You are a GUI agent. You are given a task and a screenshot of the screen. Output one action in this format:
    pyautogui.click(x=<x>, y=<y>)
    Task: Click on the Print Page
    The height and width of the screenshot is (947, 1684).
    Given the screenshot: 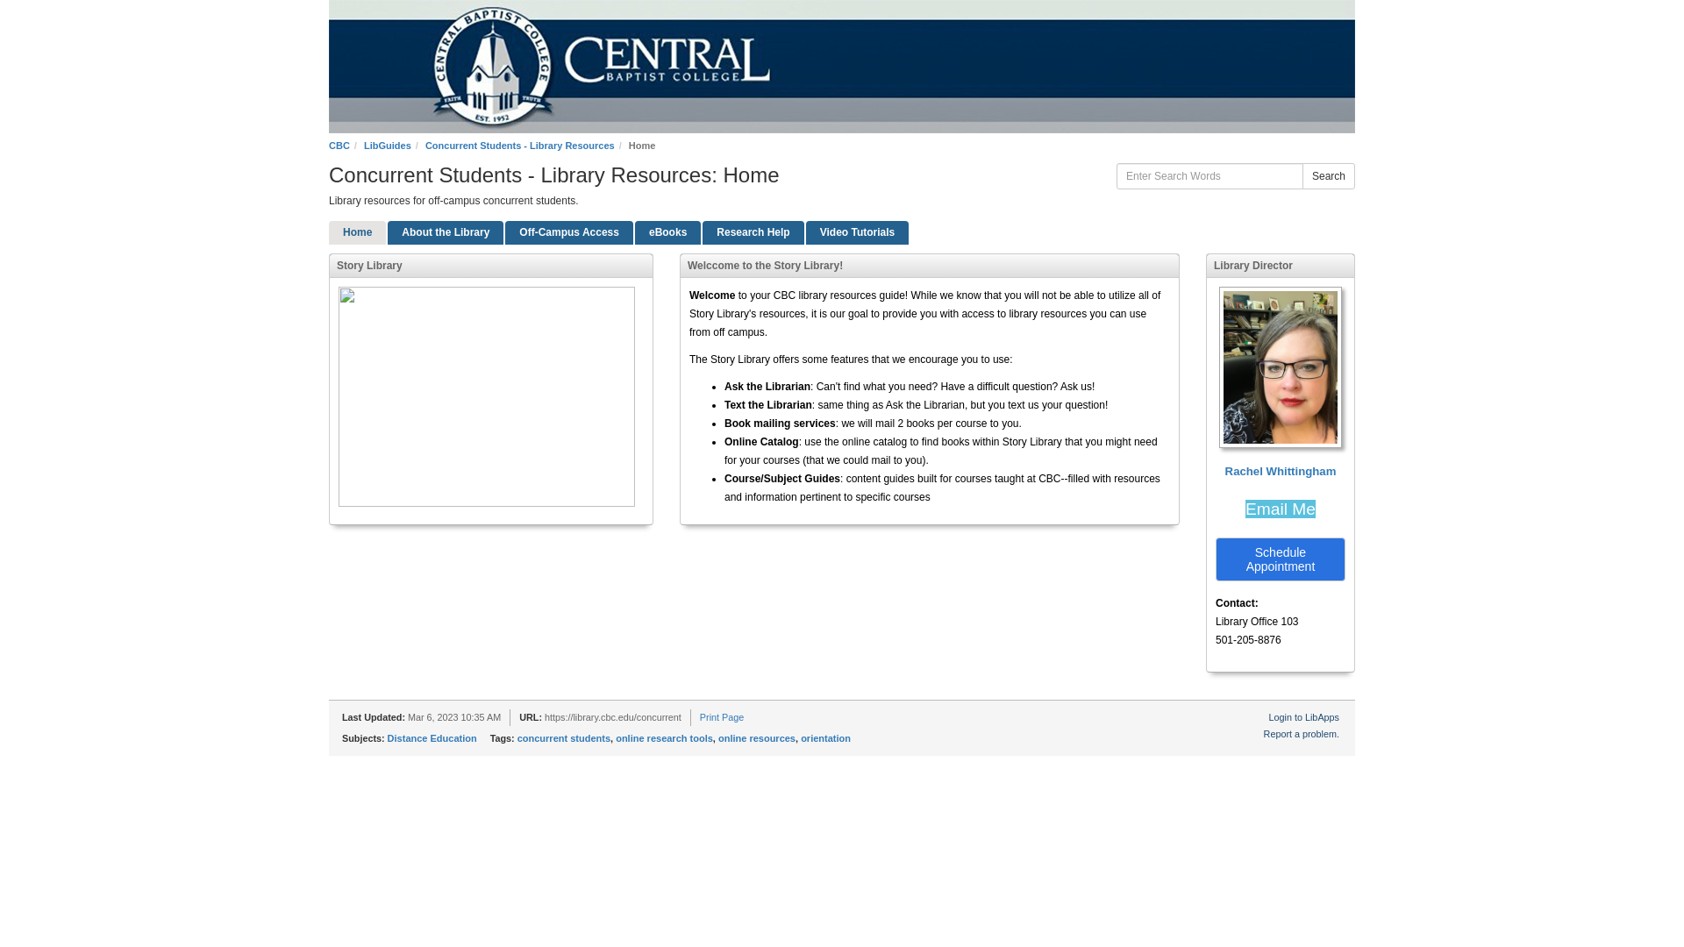 What is the action you would take?
    pyautogui.click(x=722, y=717)
    